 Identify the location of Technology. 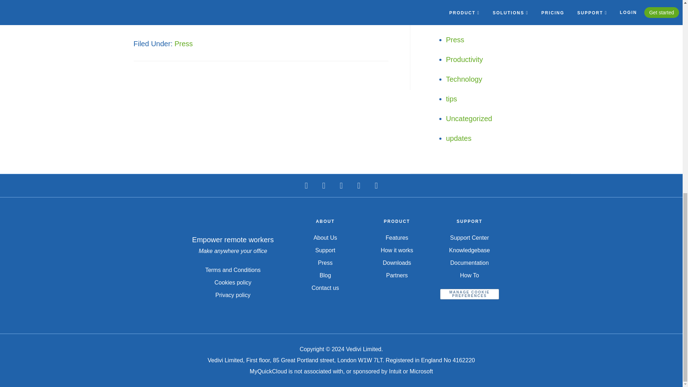
(464, 79).